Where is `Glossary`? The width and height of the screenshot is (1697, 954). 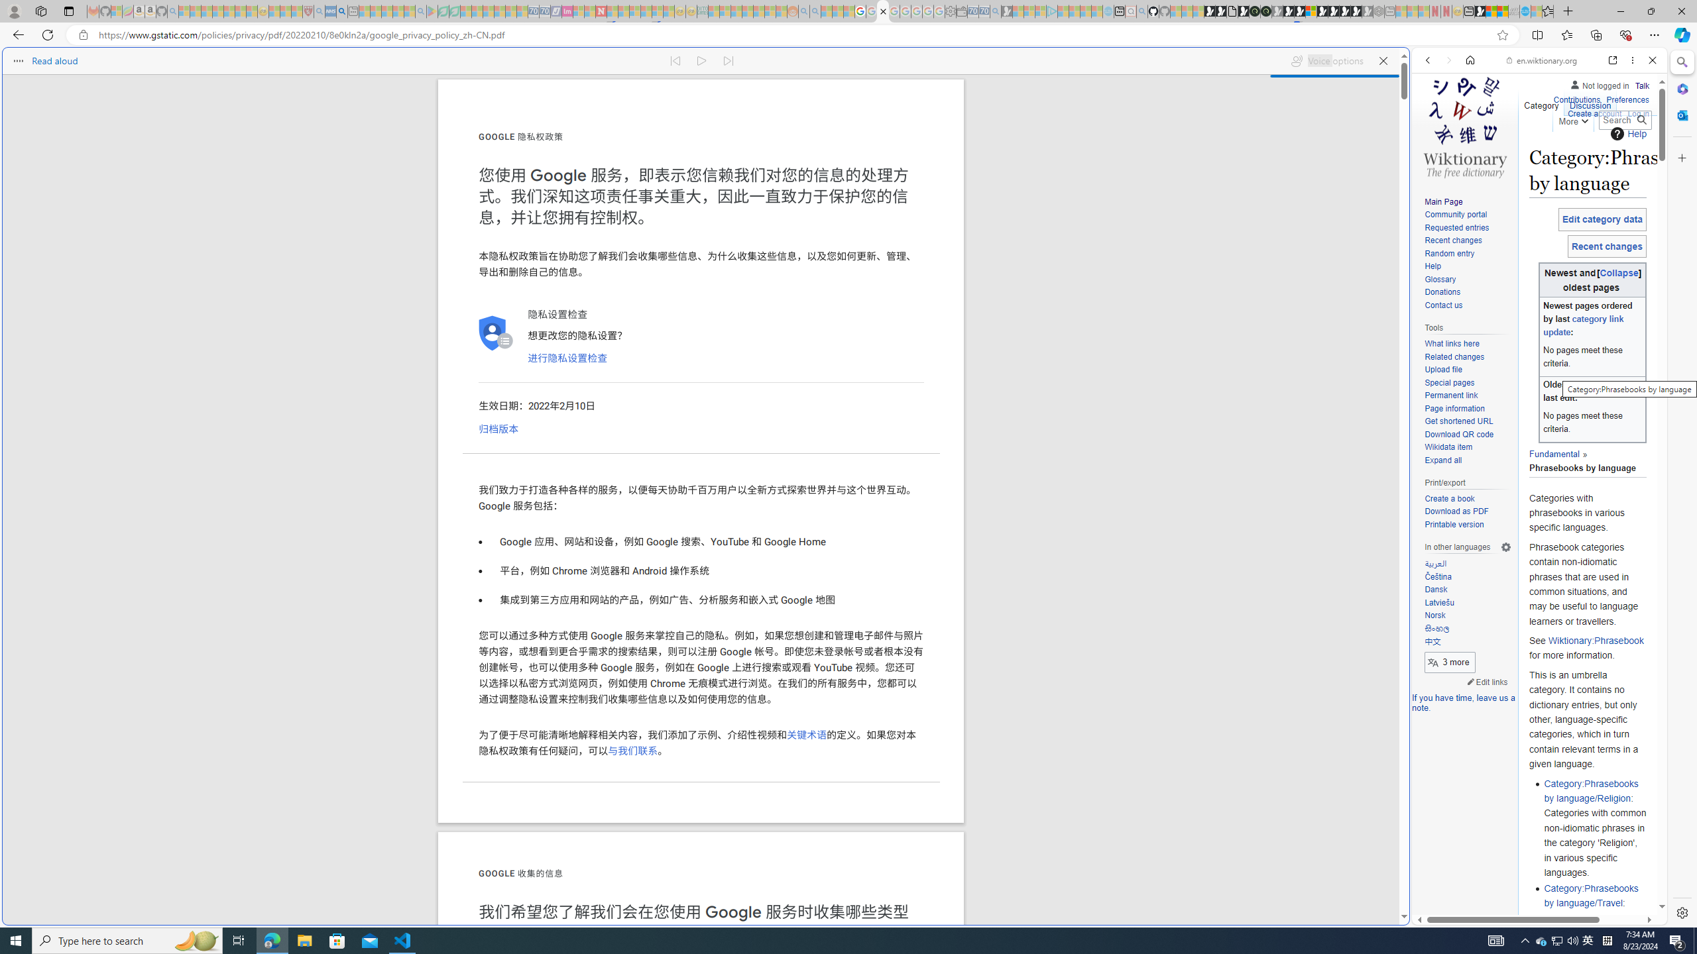
Glossary is located at coordinates (1468, 280).